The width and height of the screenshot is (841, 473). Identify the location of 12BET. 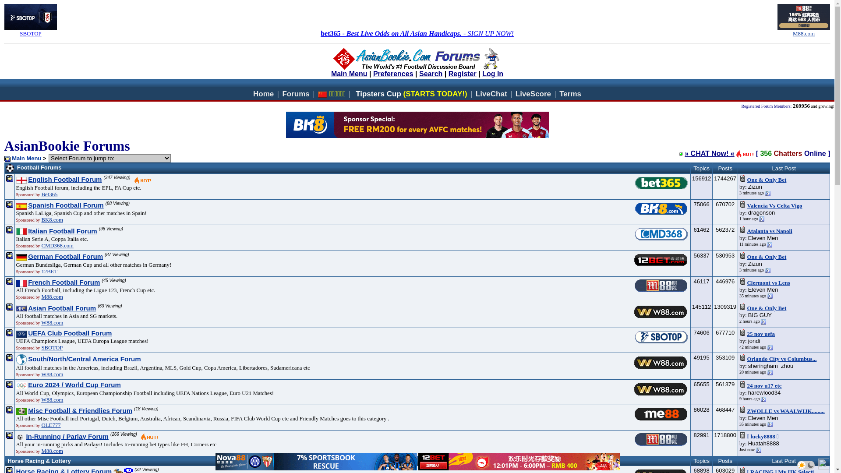
(49, 272).